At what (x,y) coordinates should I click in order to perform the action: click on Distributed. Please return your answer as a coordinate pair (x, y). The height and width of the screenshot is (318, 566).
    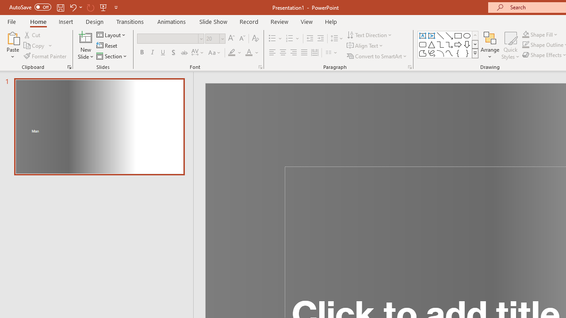
    Looking at the image, I should click on (315, 53).